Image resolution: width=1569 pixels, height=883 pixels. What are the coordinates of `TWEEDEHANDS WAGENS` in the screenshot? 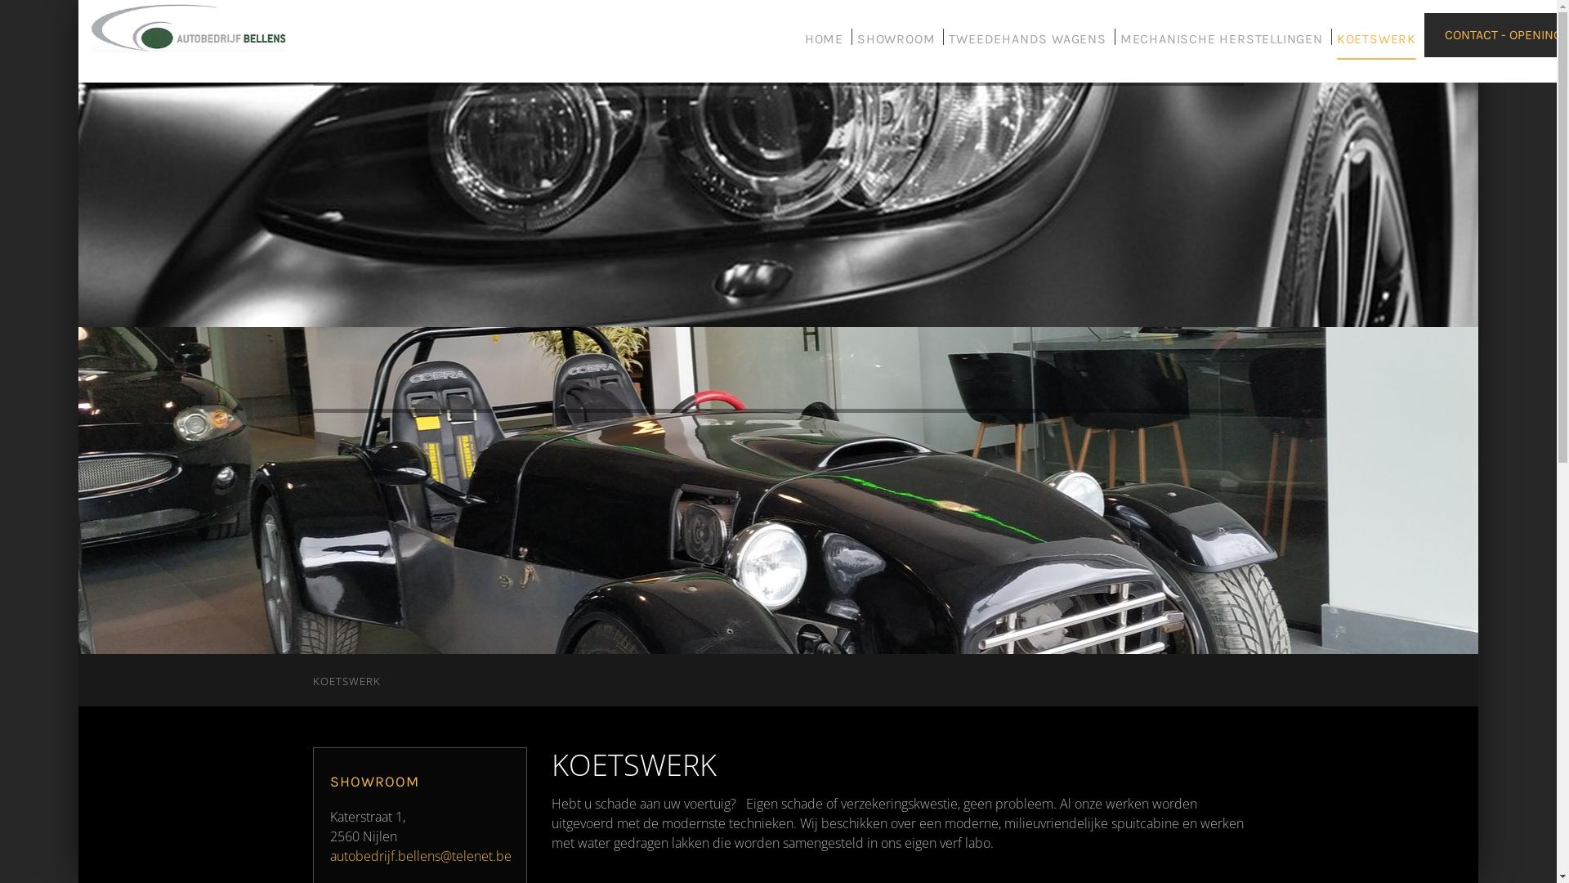 It's located at (1027, 46).